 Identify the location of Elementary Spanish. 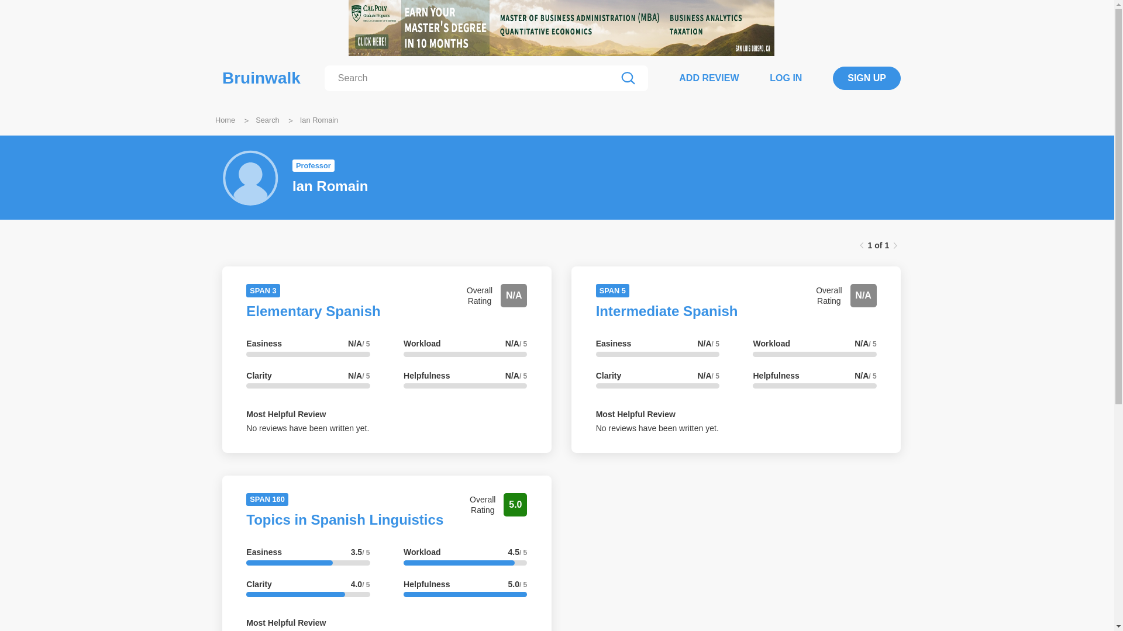
(313, 311).